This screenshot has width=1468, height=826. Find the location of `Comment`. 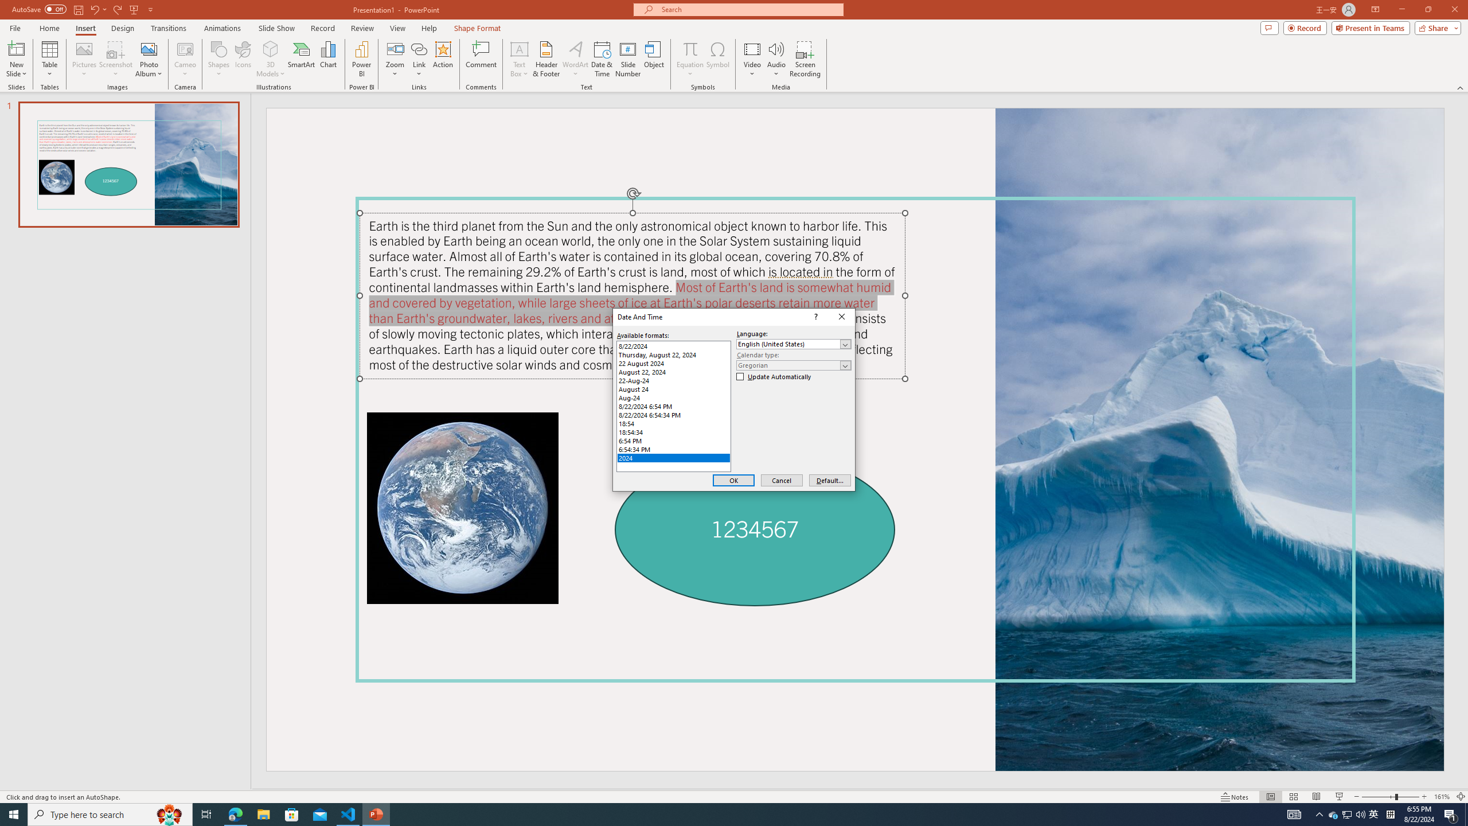

Comment is located at coordinates (481, 59).